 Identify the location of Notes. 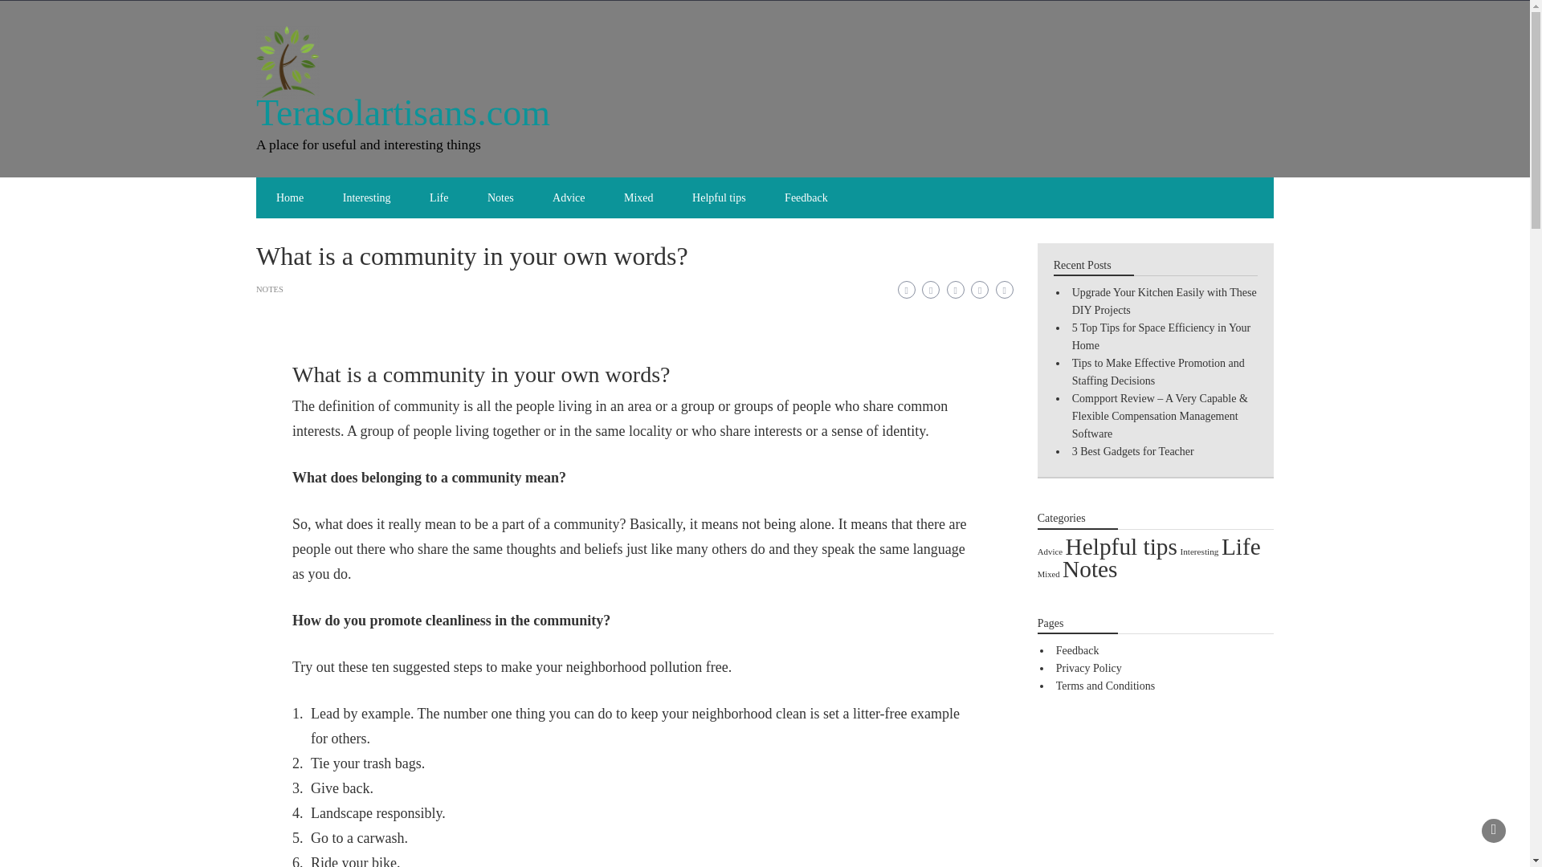
(501, 197).